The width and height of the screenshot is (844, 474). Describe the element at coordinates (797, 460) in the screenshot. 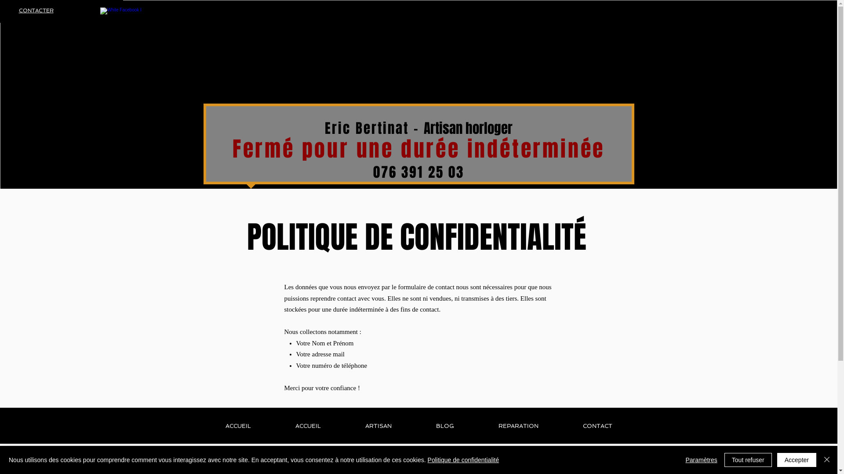

I see `Accepter` at that location.